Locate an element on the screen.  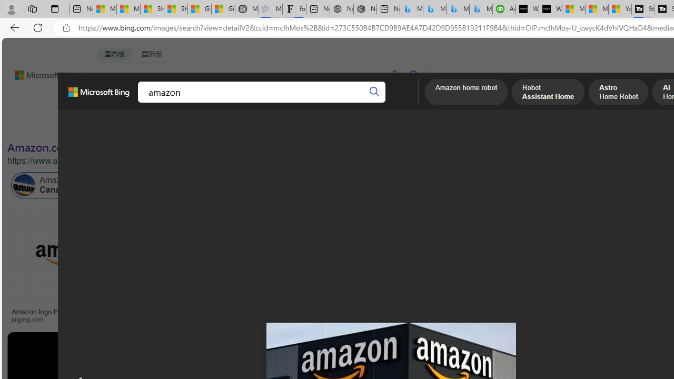
Listen: What's next for Amazon?usatoday.comSave is located at coordinates (376, 267).